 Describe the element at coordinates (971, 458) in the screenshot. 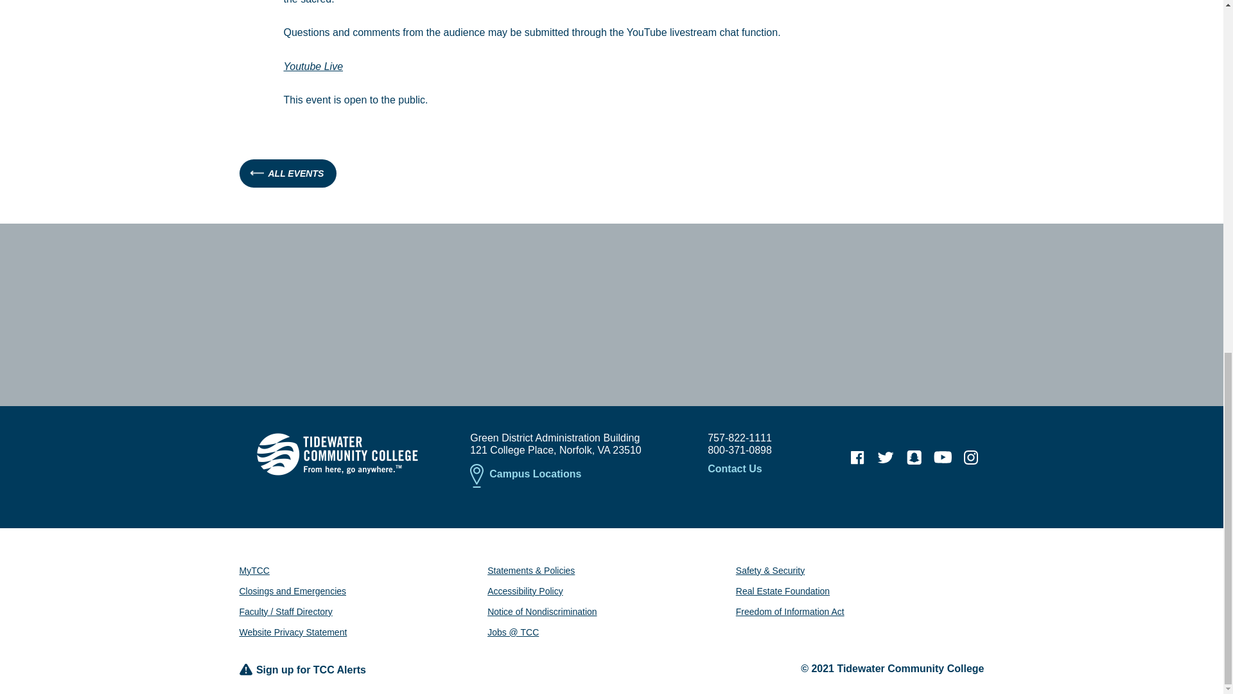

I see `TCC on Instagram` at that location.